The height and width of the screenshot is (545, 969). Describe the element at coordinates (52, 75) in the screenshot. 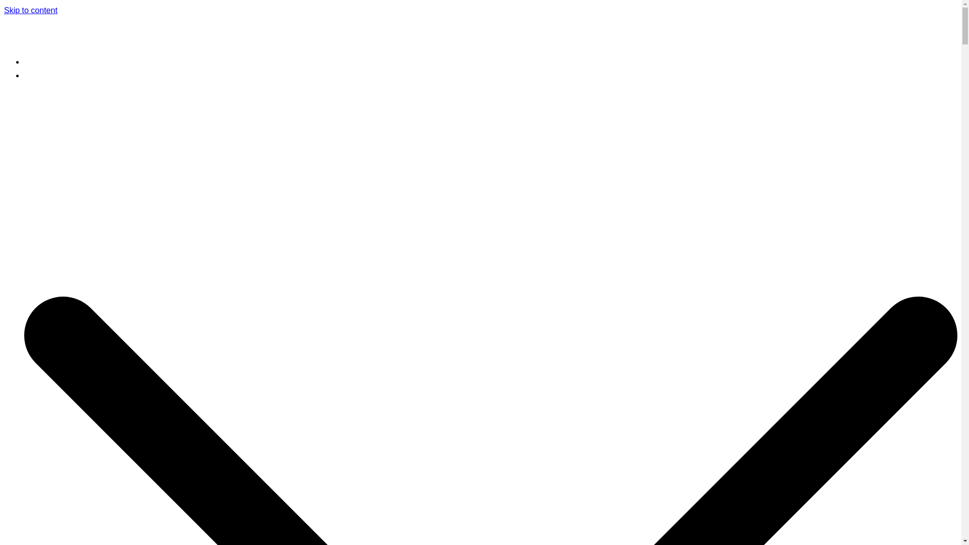

I see `Airportsterminal` at that location.